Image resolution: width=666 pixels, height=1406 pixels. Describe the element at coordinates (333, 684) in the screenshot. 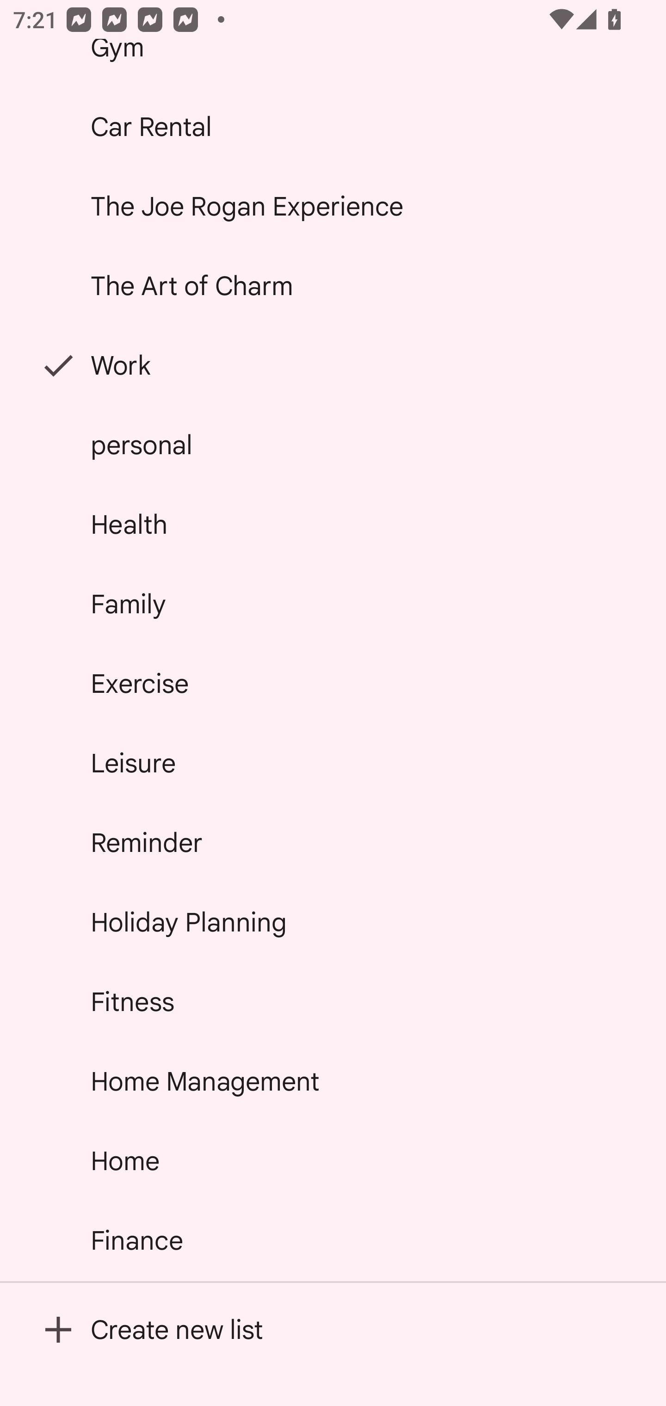

I see `Exercise` at that location.